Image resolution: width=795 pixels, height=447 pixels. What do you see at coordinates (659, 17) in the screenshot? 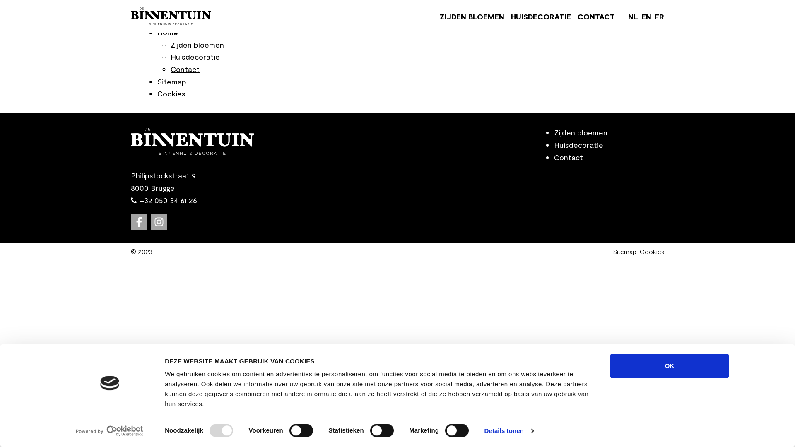
I see `FR` at bounding box center [659, 17].